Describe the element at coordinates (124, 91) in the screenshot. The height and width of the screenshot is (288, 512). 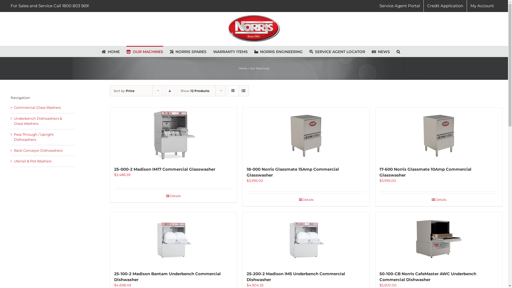
I see `Sort by Price` at that location.